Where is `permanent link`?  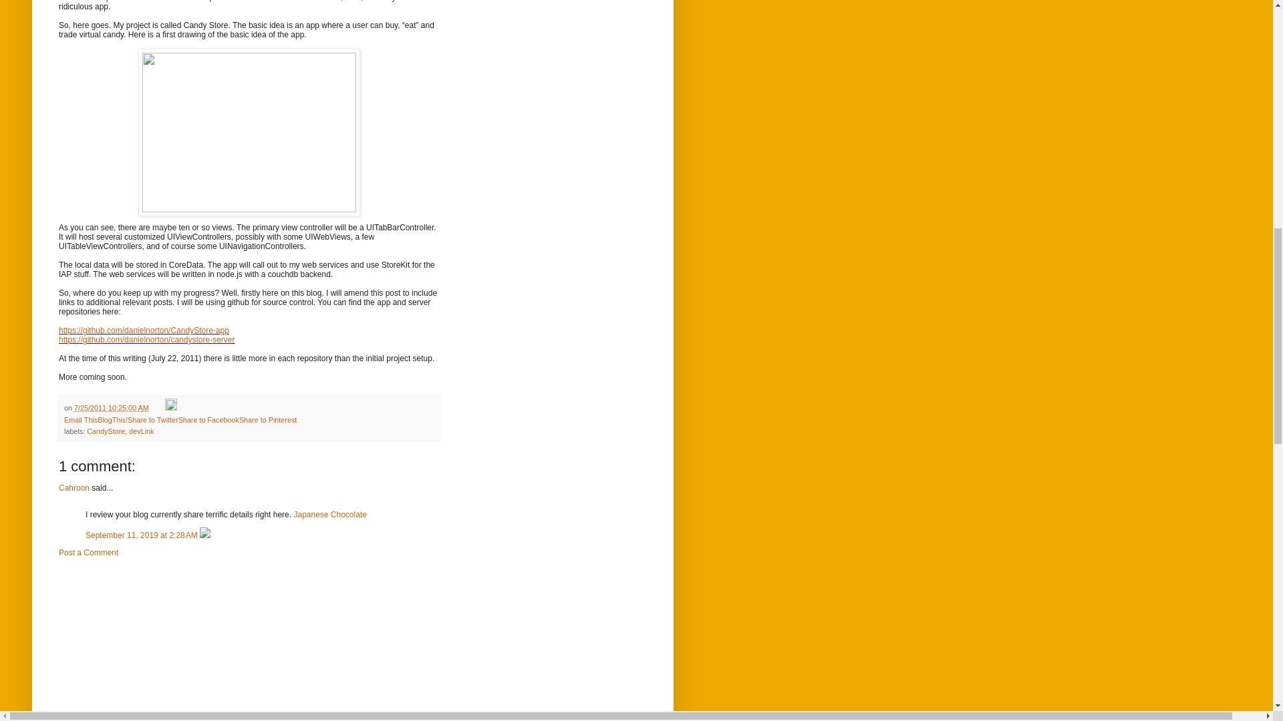 permanent link is located at coordinates (111, 407).